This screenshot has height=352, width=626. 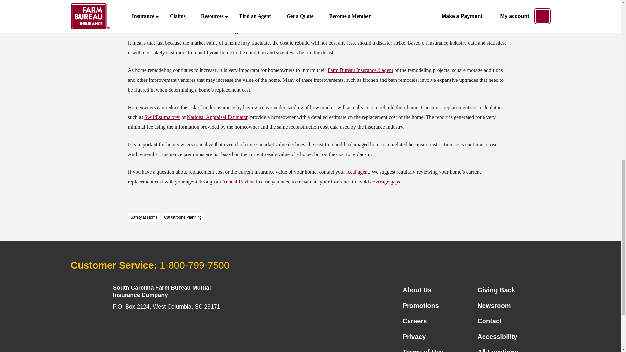 What do you see at coordinates (385, 181) in the screenshot?
I see `coverage gaps` at bounding box center [385, 181].